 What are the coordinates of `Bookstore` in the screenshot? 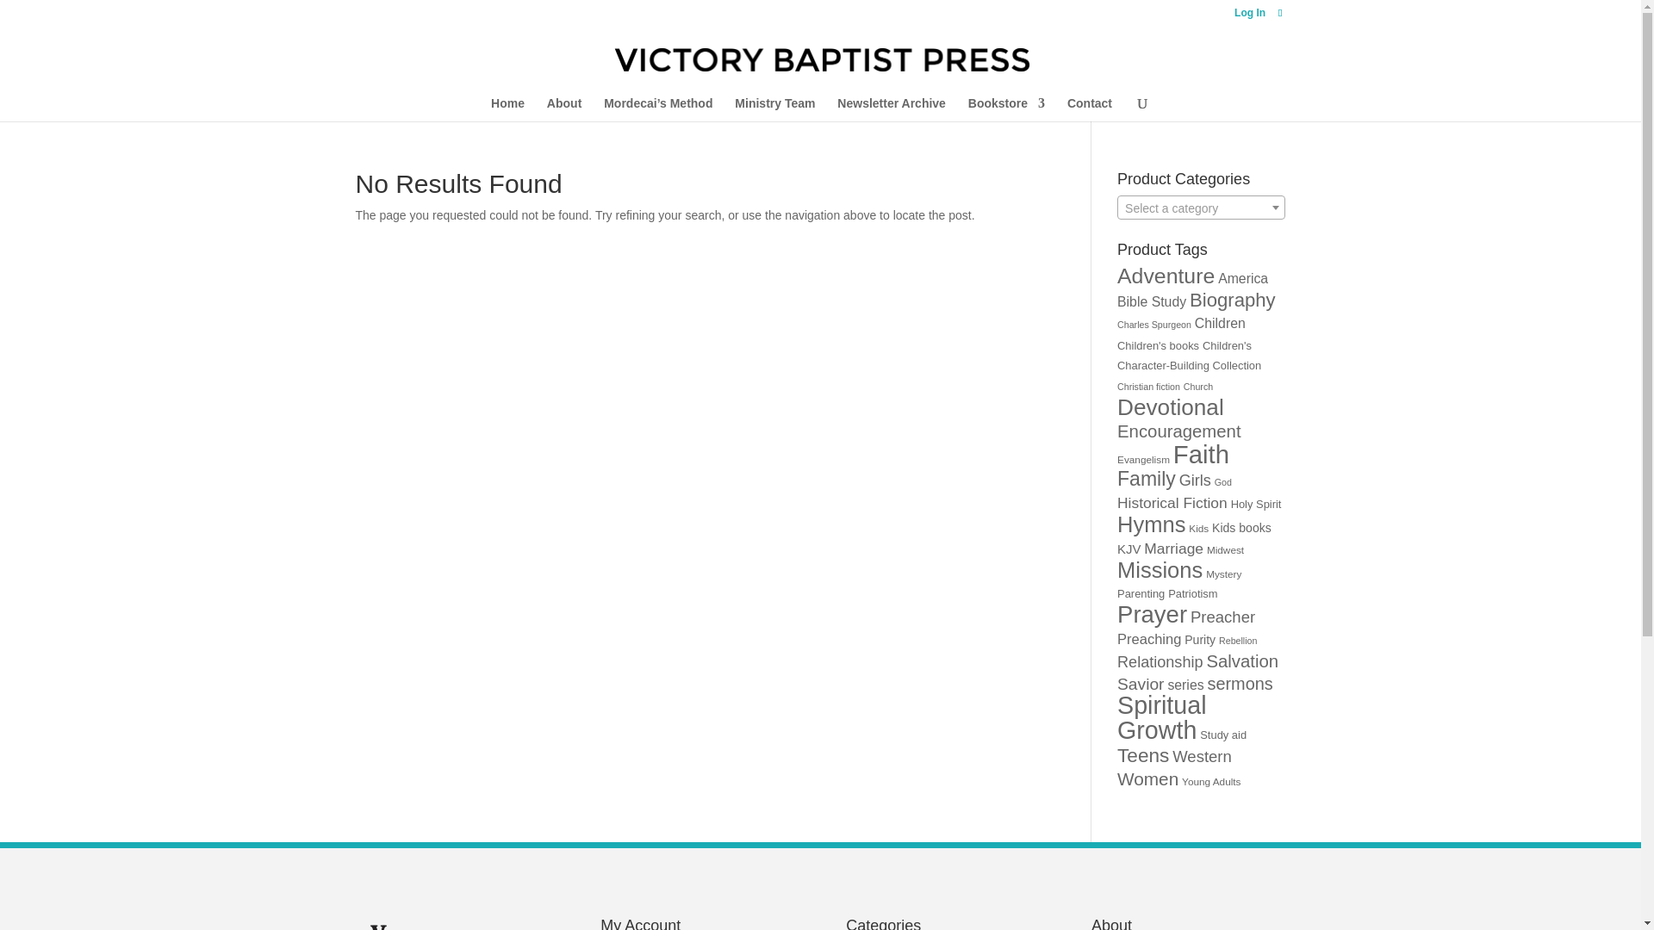 It's located at (1006, 109).